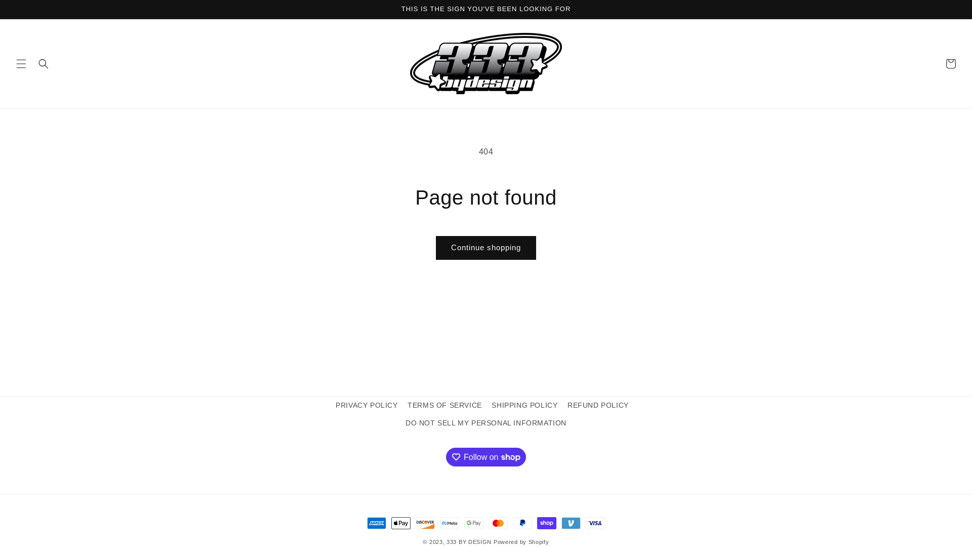  Describe the element at coordinates (524, 405) in the screenshot. I see `SHIPPING POLICY` at that location.